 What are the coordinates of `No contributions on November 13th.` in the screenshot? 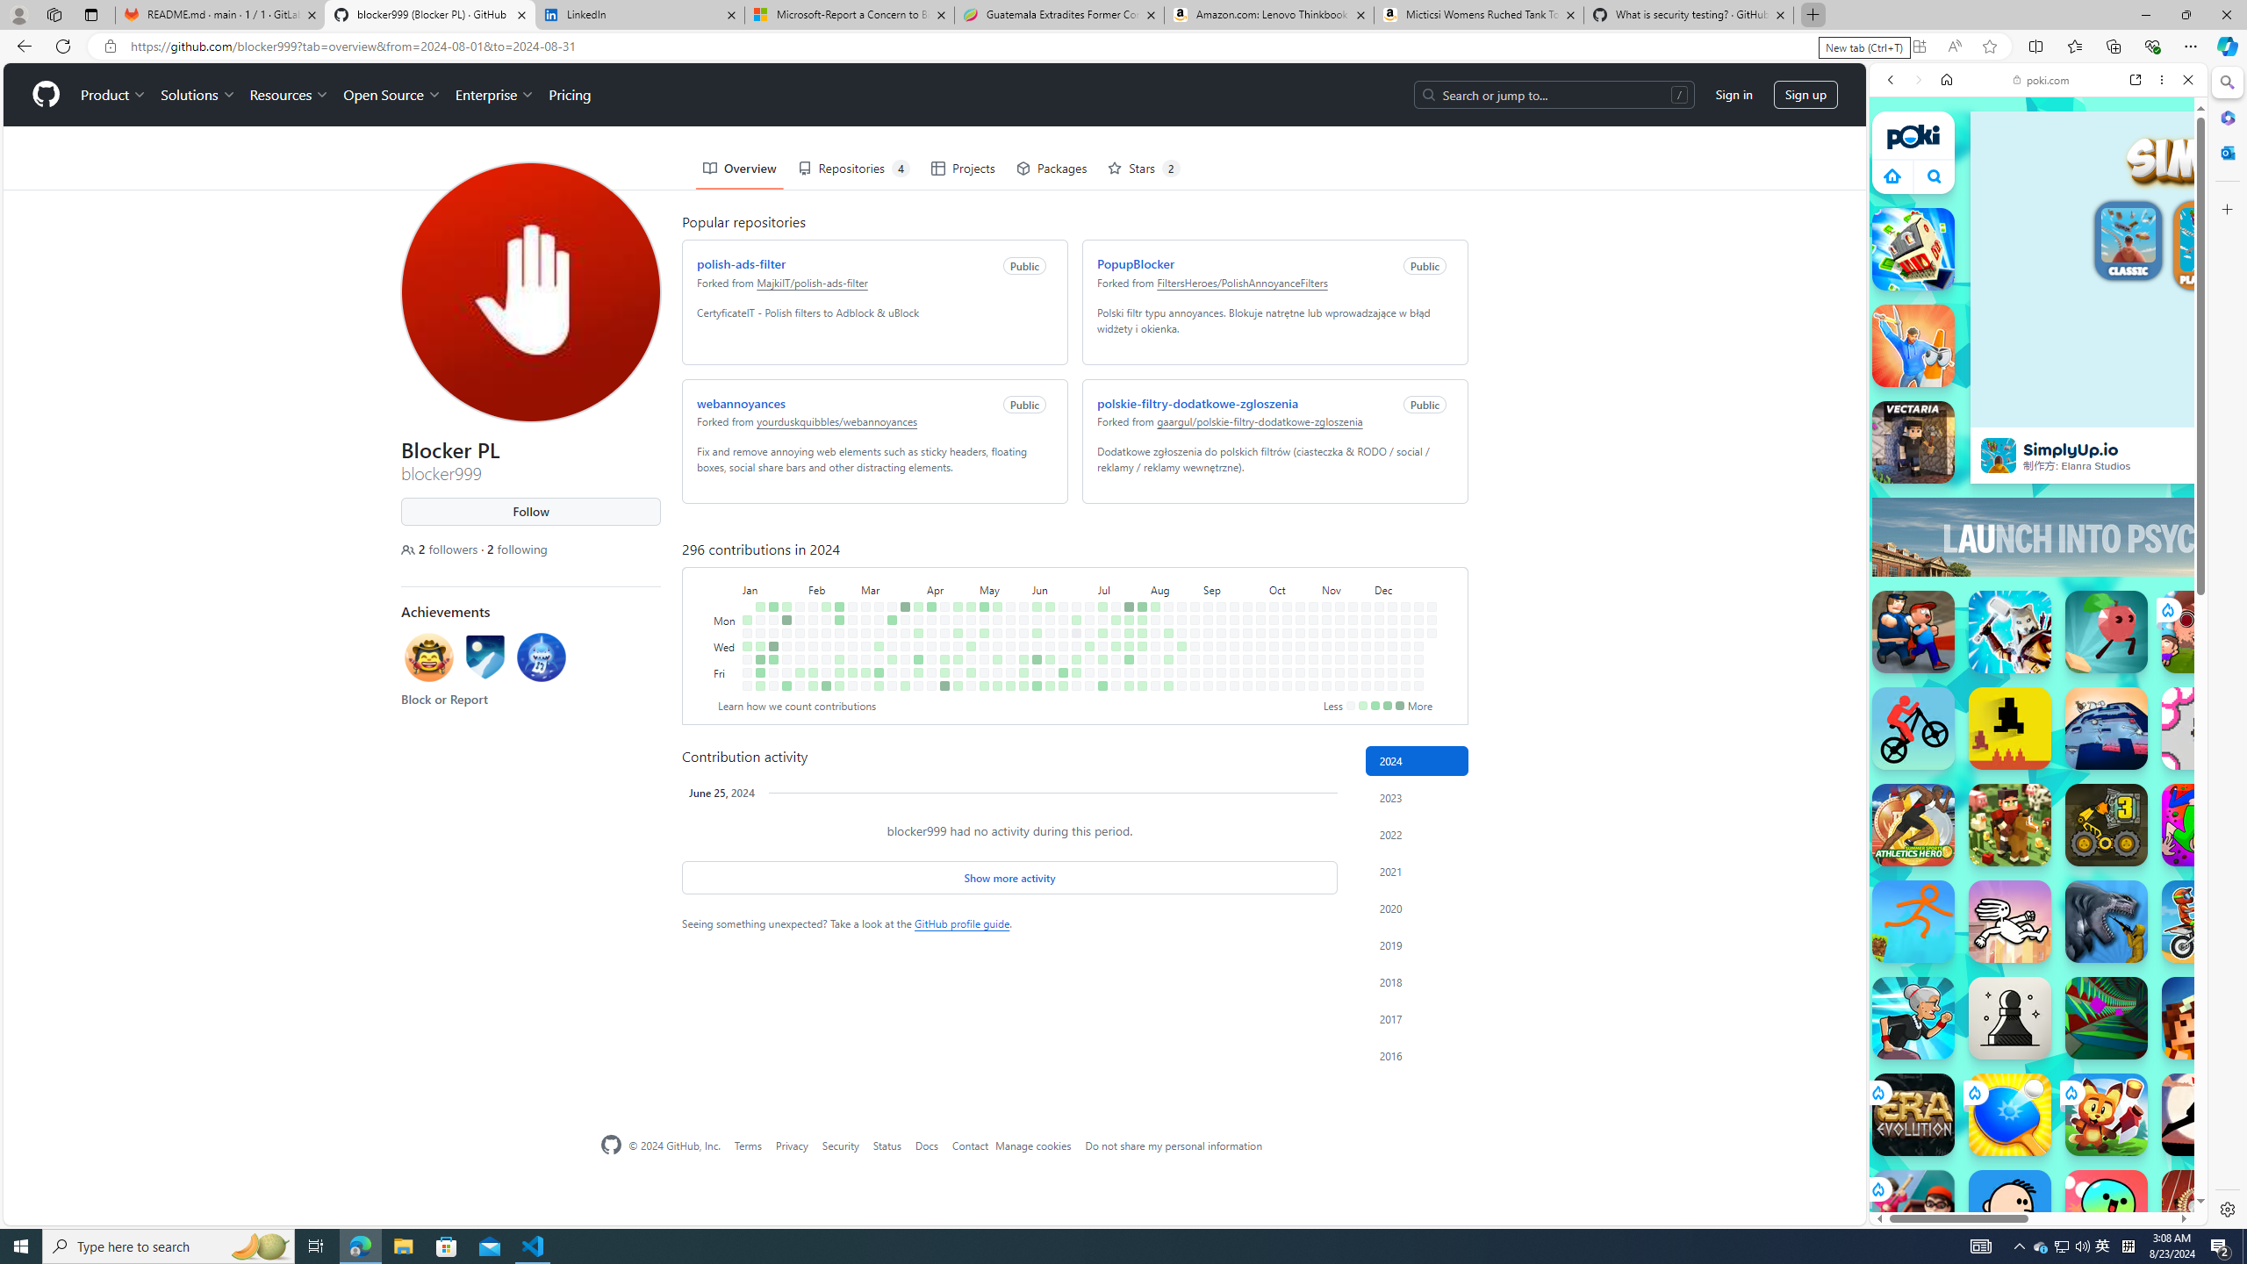 It's located at (1339, 646).